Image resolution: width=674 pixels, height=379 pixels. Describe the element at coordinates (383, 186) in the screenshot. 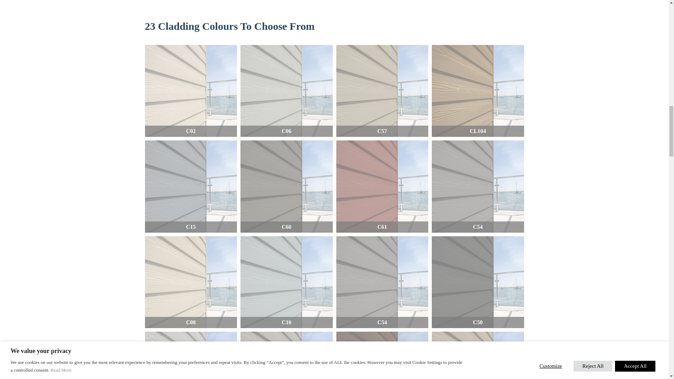

I see `C61` at that location.